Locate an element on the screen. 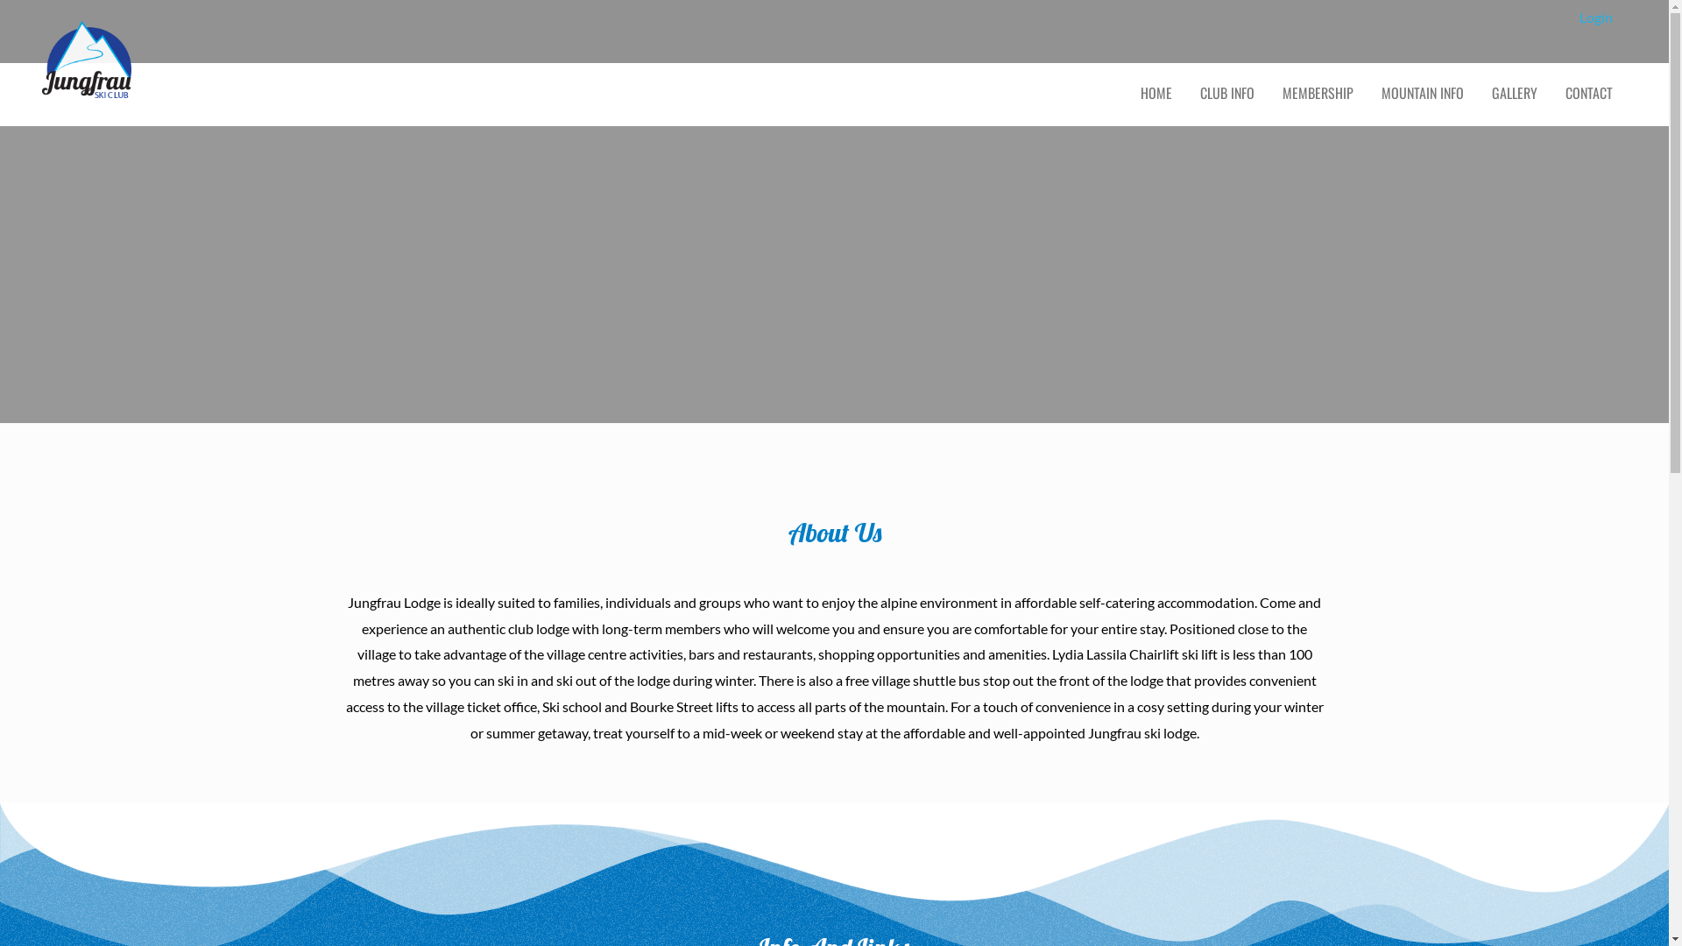 This screenshot has height=946, width=1682. CONTACT is located at coordinates (1589, 93).